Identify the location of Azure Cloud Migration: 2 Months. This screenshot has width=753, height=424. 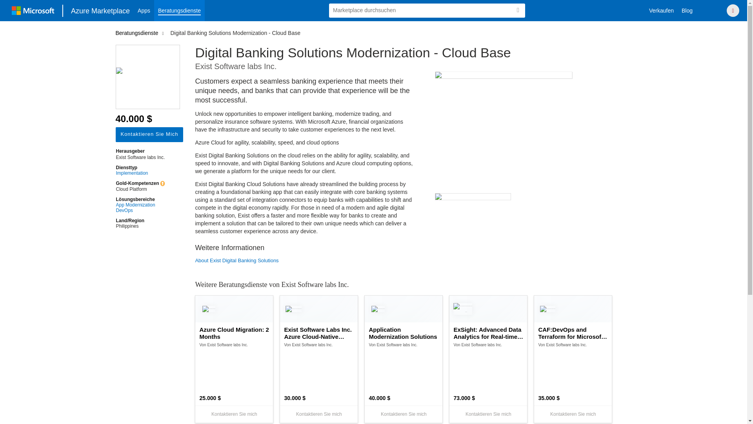
(234, 333).